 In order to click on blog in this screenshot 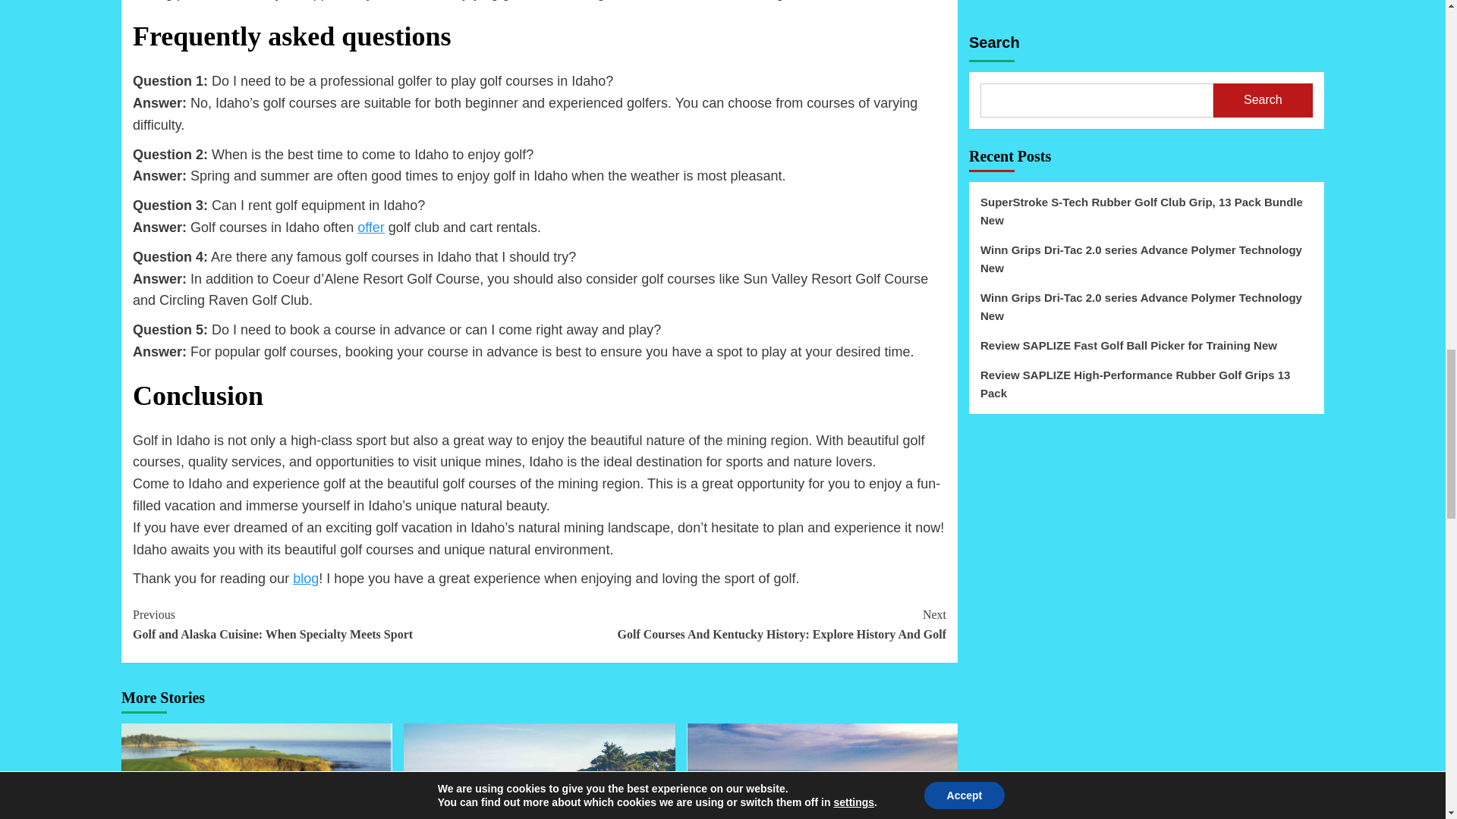, I will do `click(305, 578)`.